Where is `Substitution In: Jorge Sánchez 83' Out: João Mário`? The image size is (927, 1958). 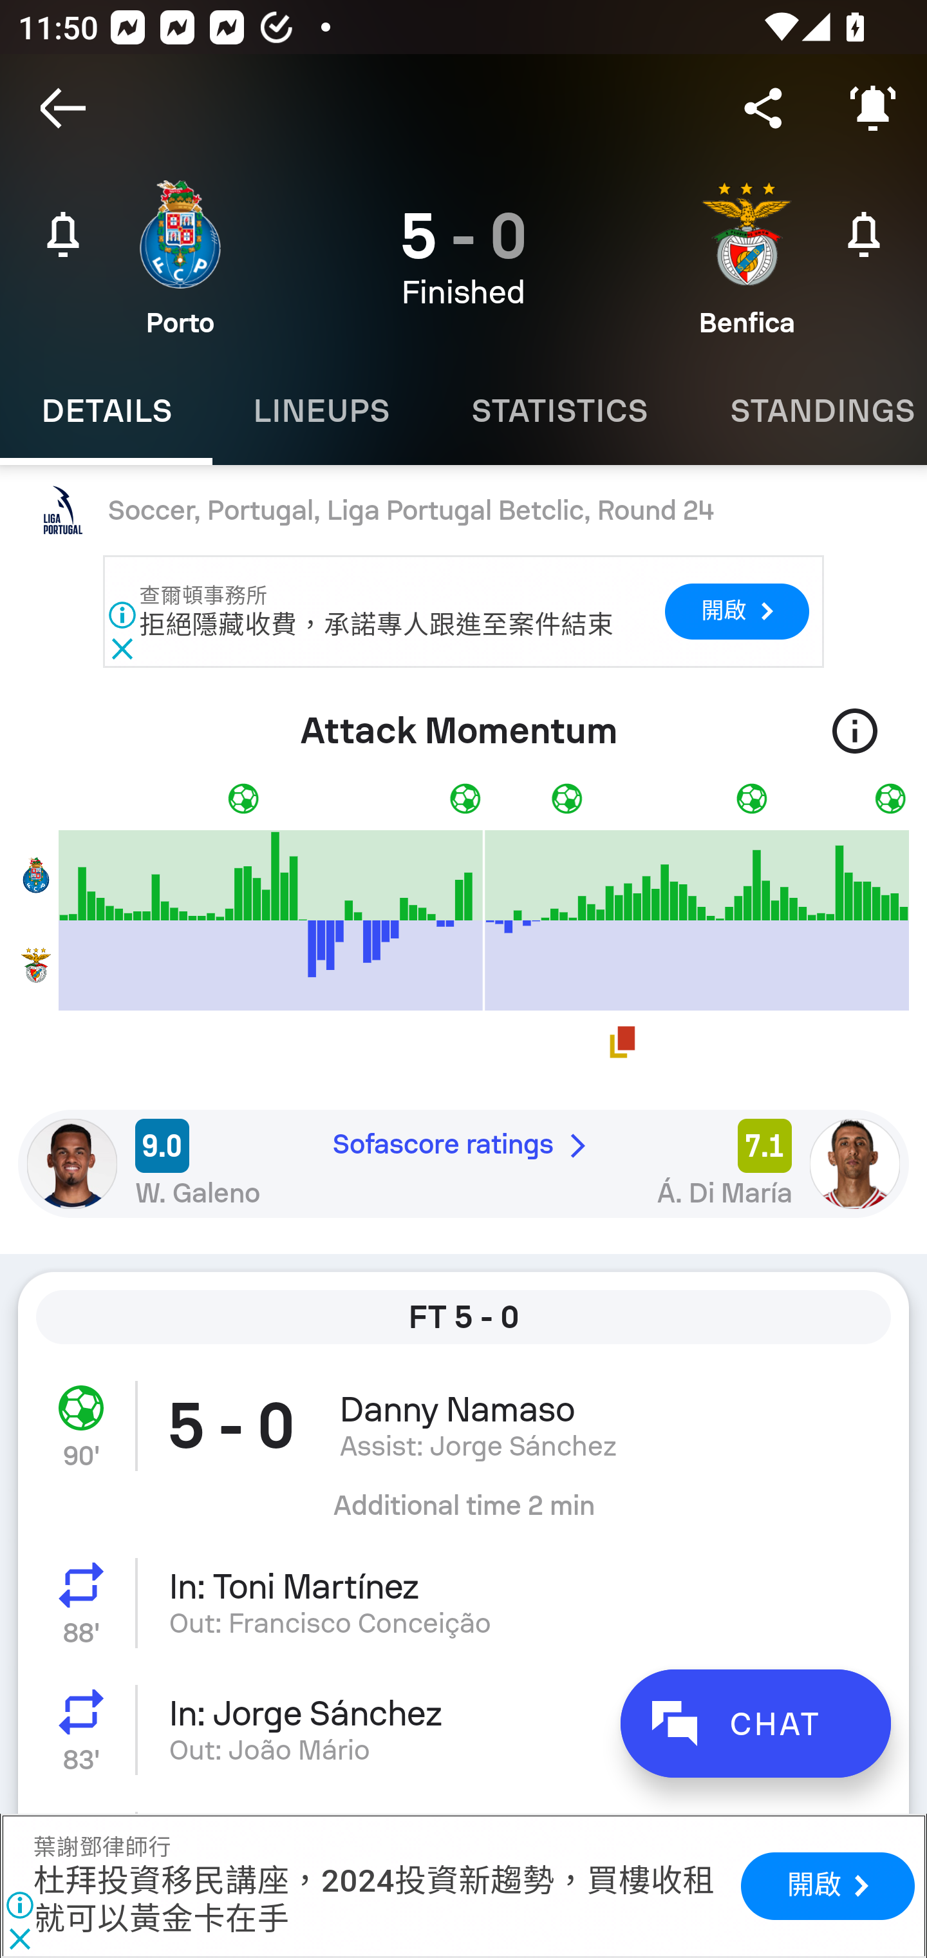
Substitution In: Jorge Sánchez 83' Out: João Mário is located at coordinates (464, 1730).